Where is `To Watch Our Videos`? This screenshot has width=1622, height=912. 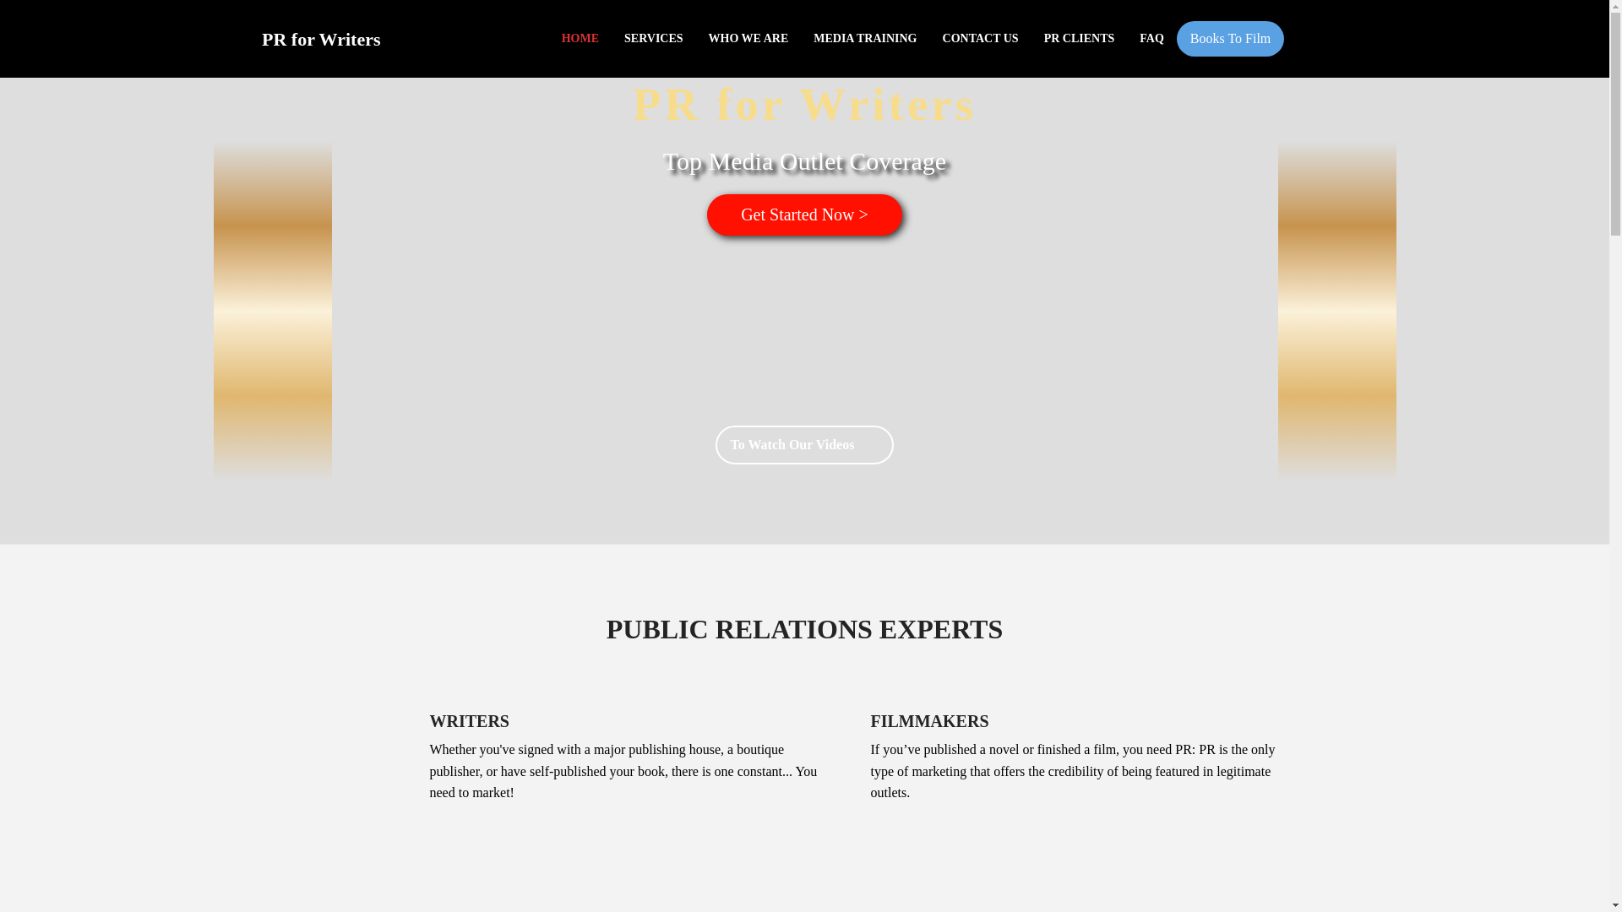
To Watch Our Videos is located at coordinates (804, 444).